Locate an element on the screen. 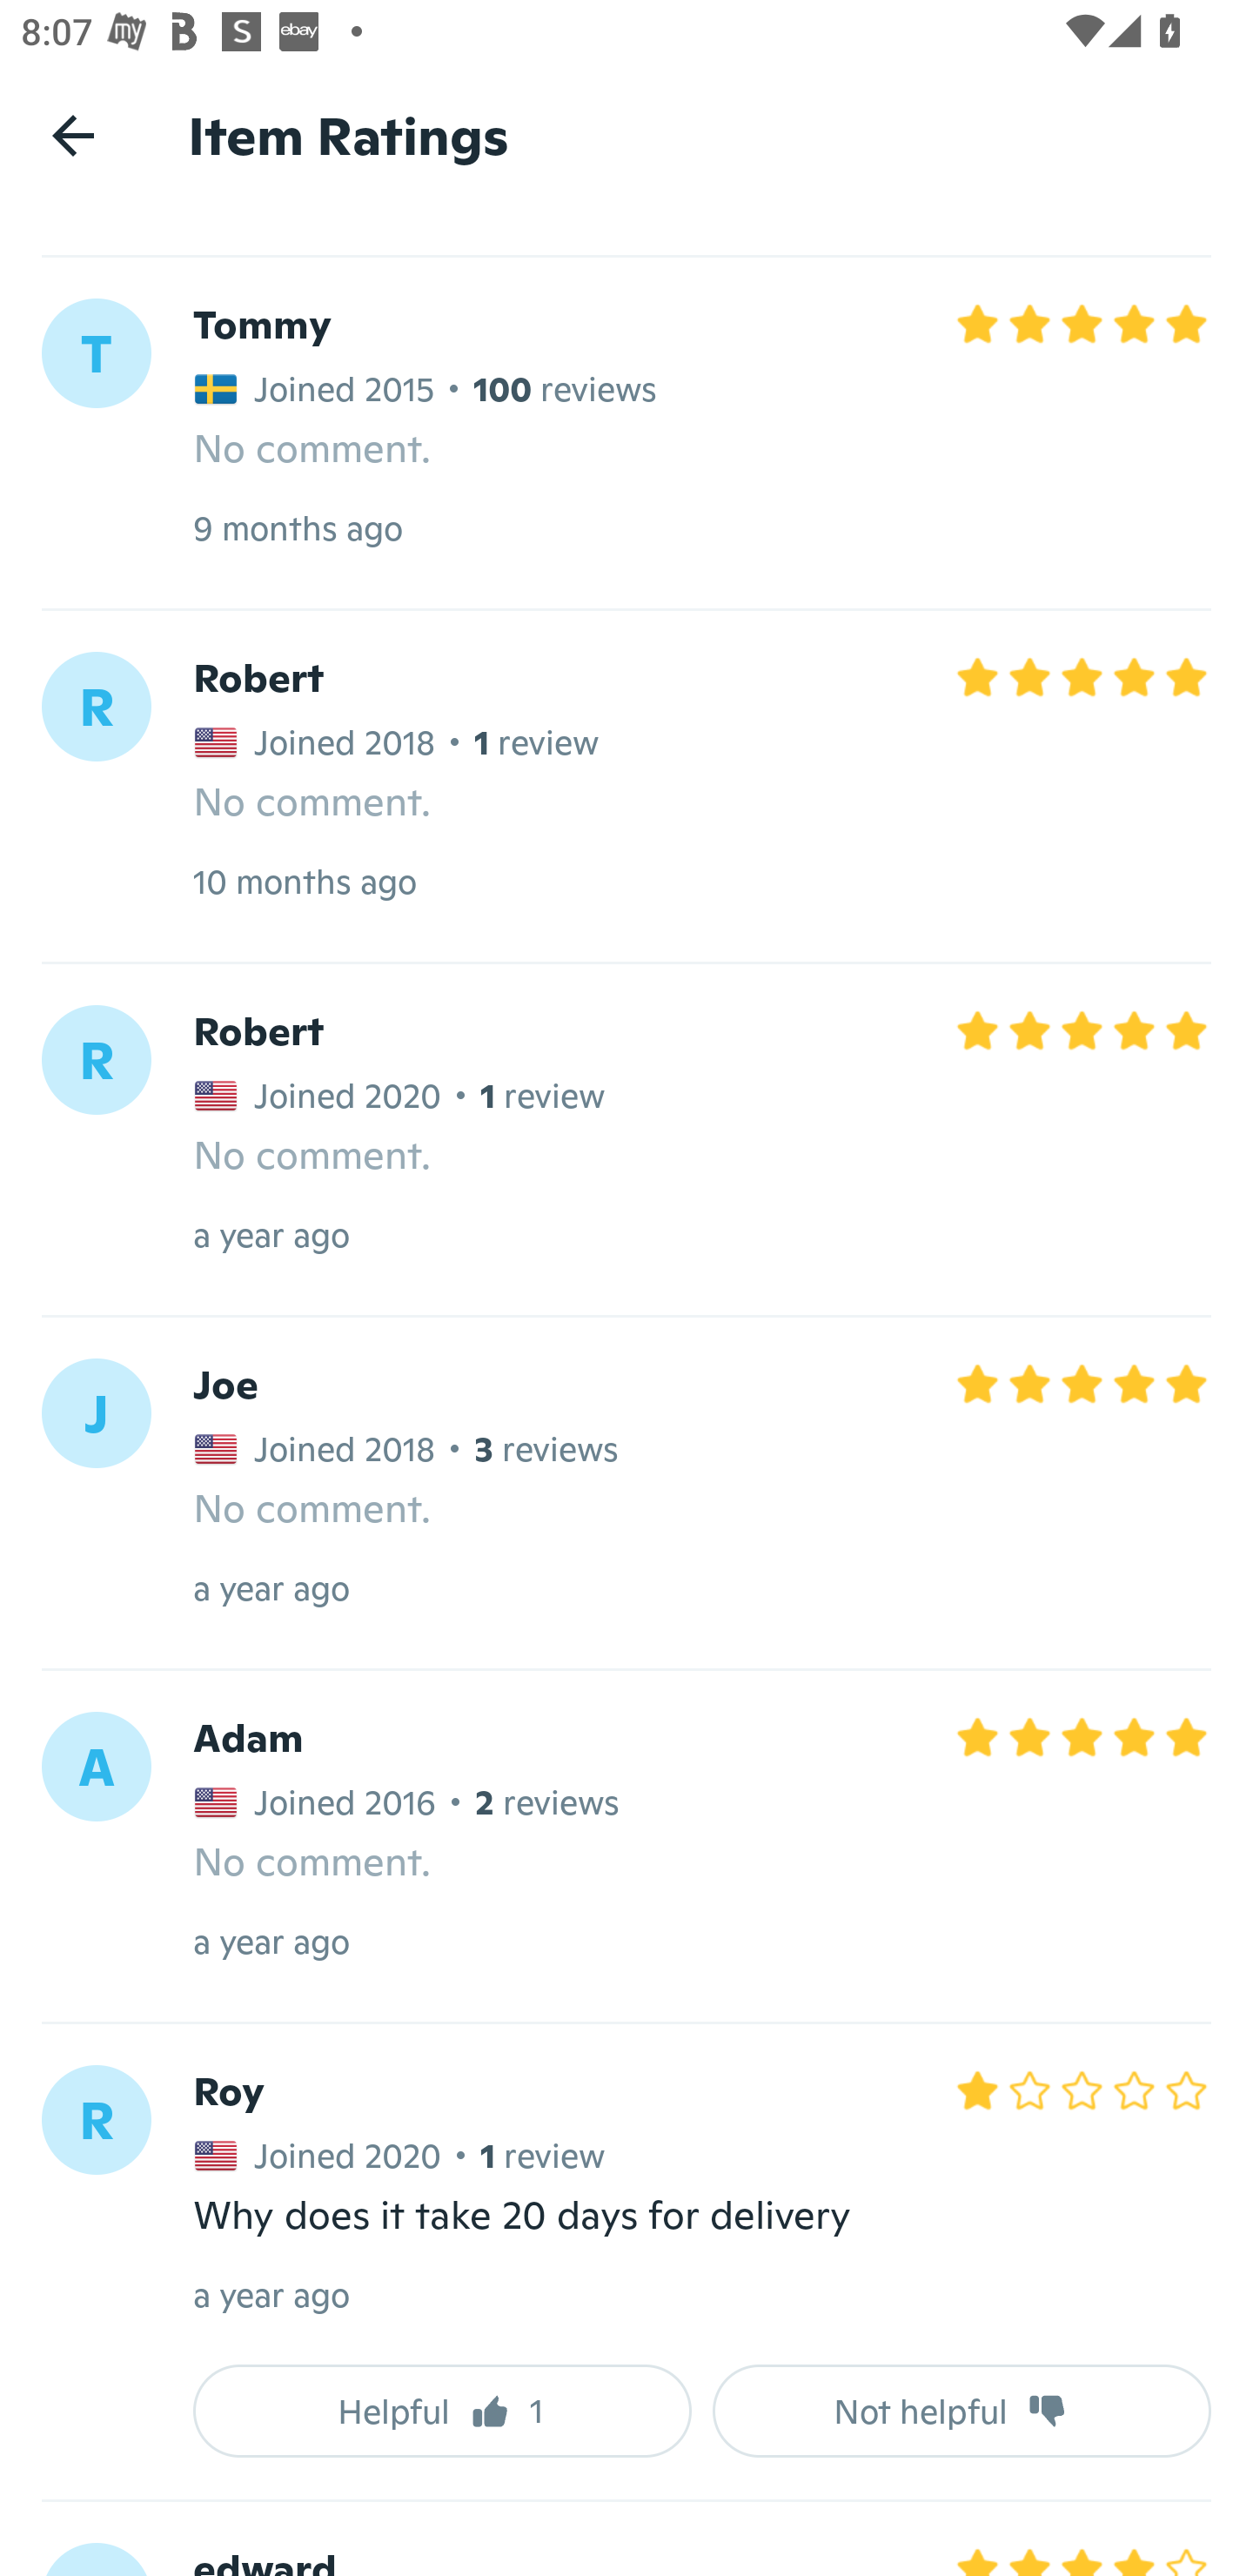  Joe is located at coordinates (224, 1384).